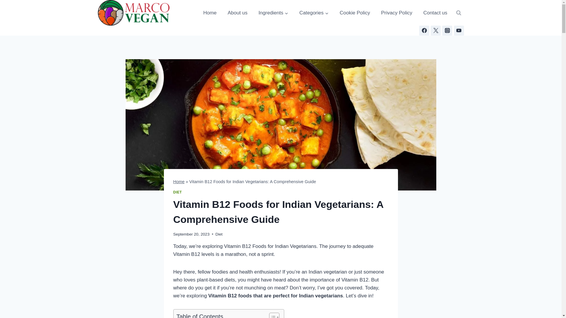 The image size is (566, 318). Describe the element at coordinates (435, 13) in the screenshot. I see `Contact us` at that location.